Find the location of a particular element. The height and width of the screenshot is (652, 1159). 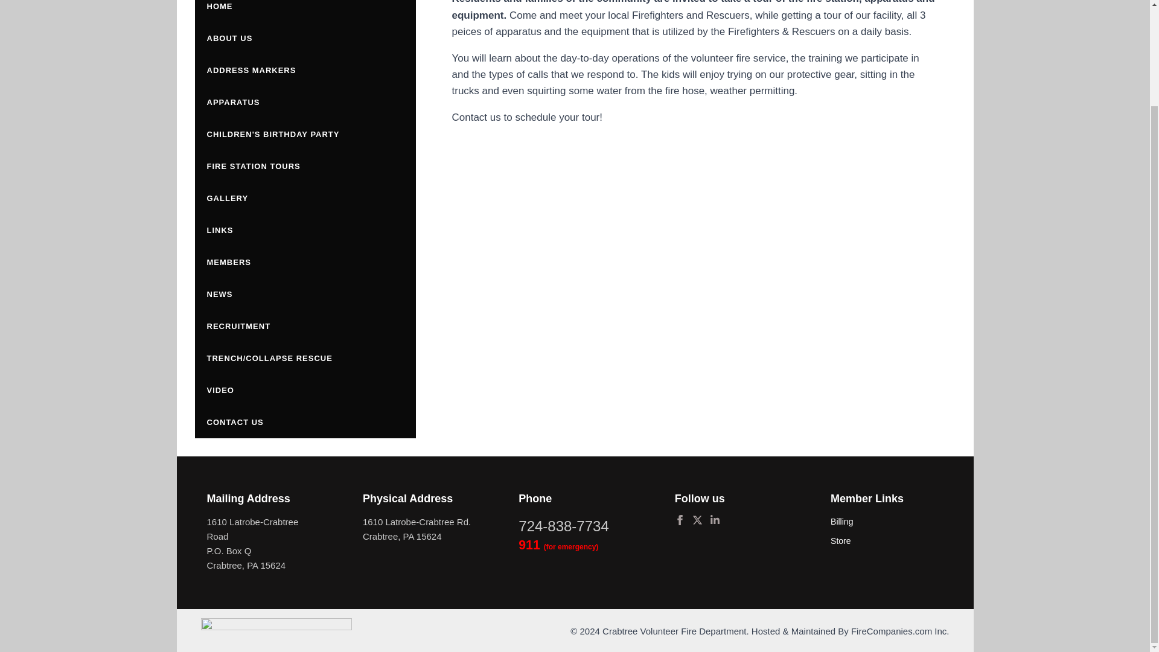

CONTACT US is located at coordinates (304, 421).